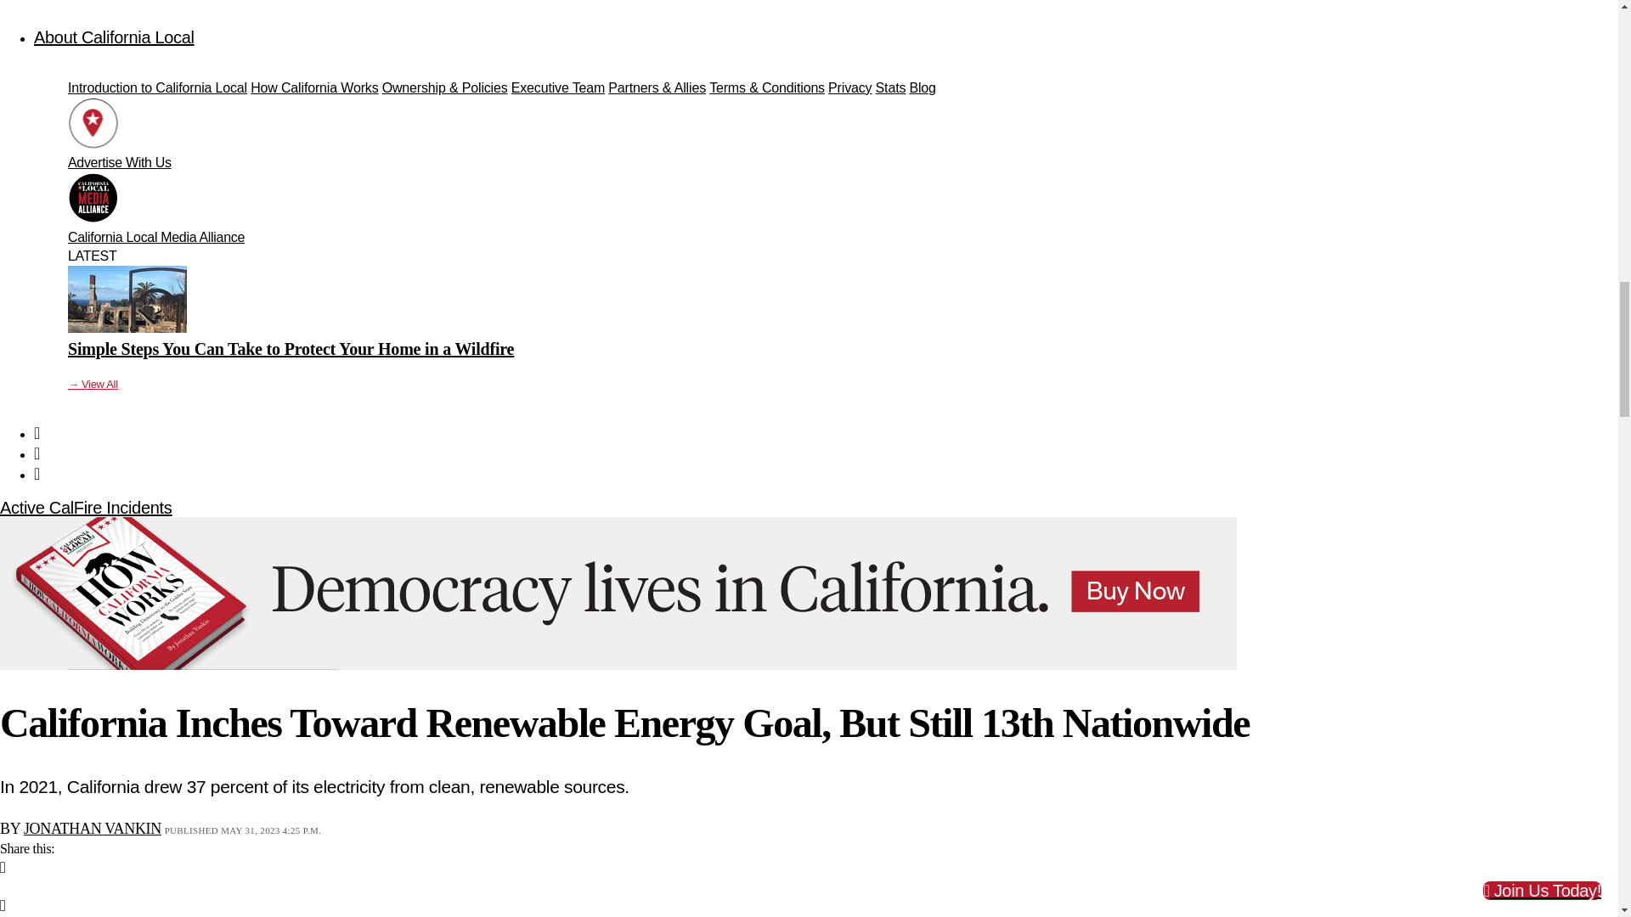 The width and height of the screenshot is (1631, 917). What do you see at coordinates (85, 508) in the screenshot?
I see `Click for more information.` at bounding box center [85, 508].